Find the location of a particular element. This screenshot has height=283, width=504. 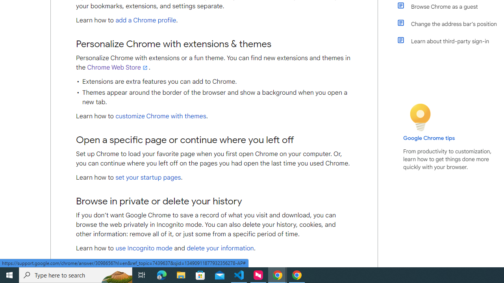

customize Chrome with themes is located at coordinates (161, 116).